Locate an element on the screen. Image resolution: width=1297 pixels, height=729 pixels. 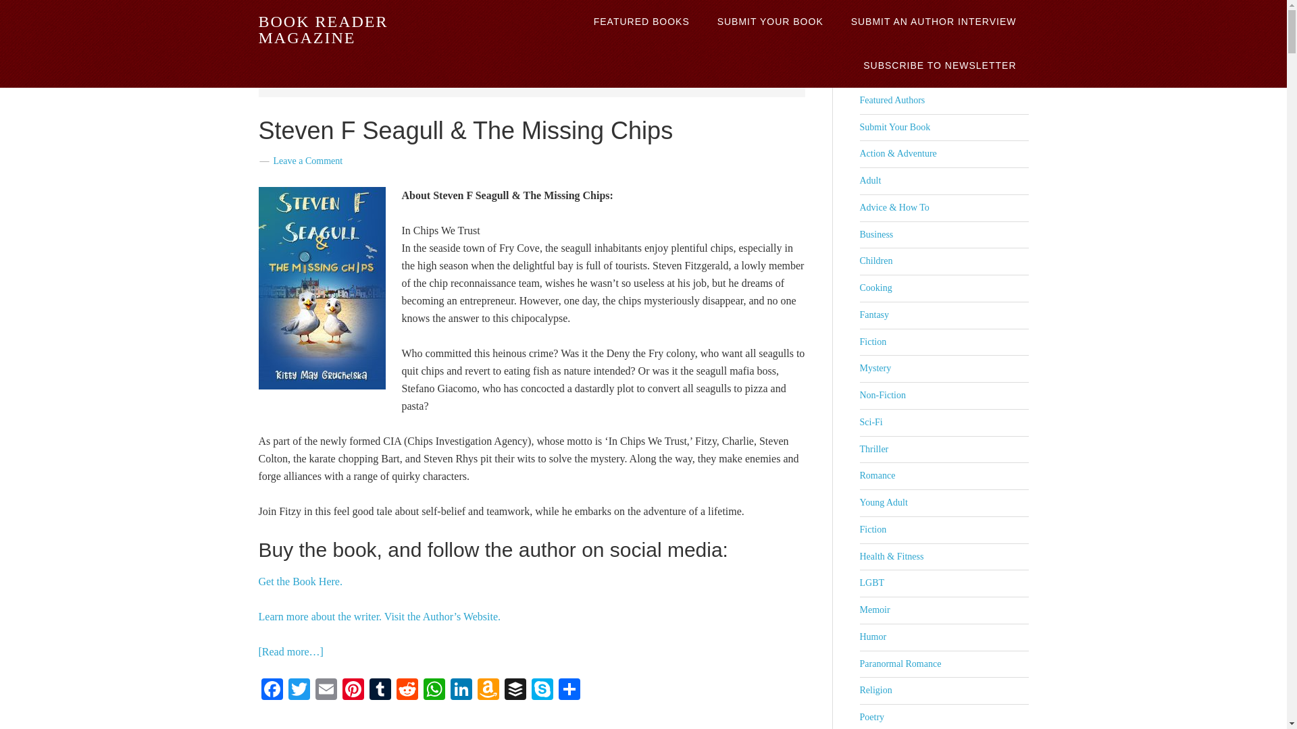
Reddit is located at coordinates (407, 690).